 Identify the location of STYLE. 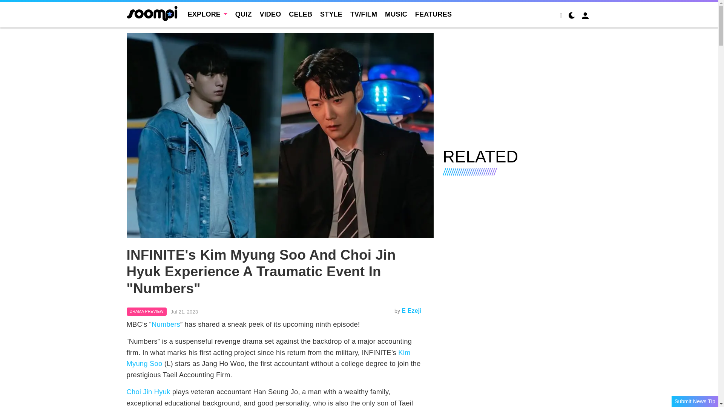
(331, 14).